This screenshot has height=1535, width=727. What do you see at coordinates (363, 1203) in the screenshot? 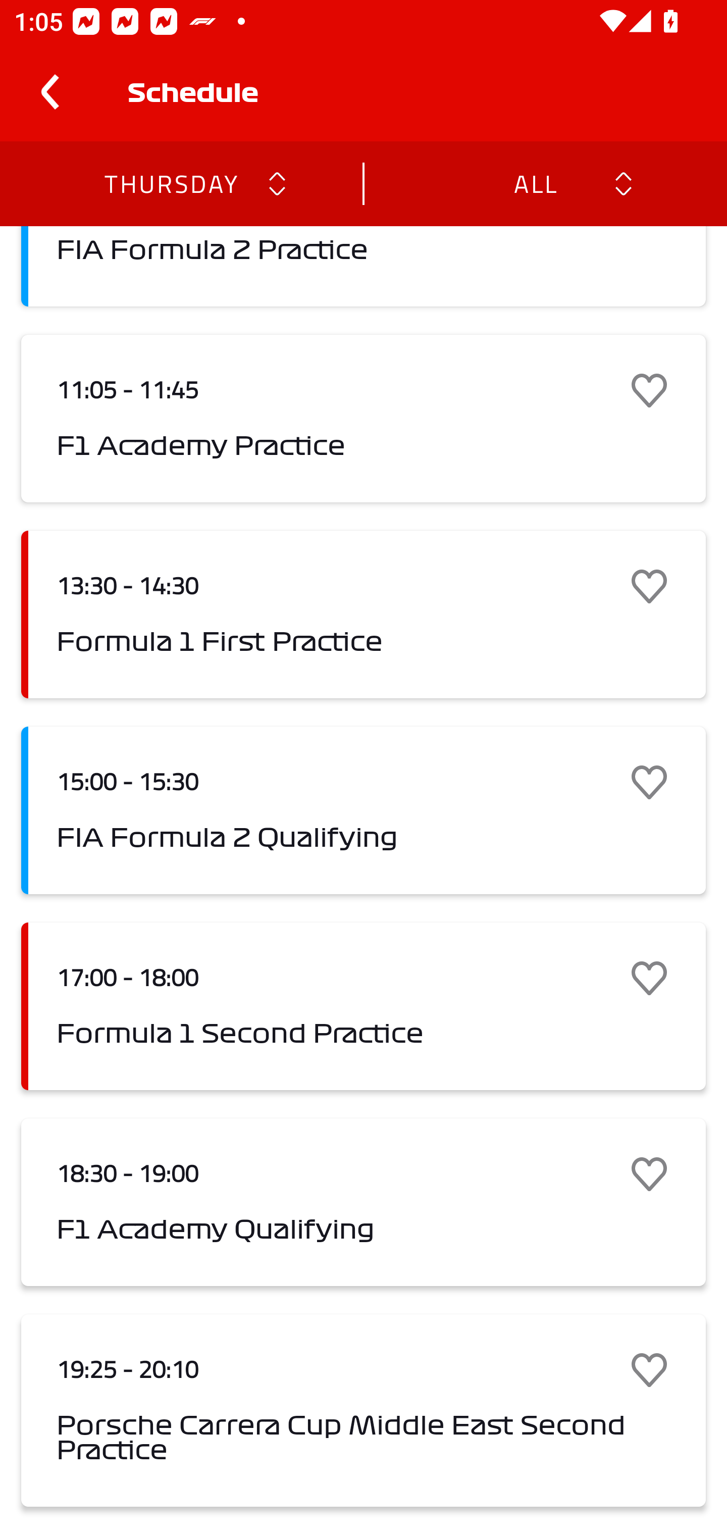
I see `18:30 - 19:00 F1 Academy Qualifying` at bounding box center [363, 1203].